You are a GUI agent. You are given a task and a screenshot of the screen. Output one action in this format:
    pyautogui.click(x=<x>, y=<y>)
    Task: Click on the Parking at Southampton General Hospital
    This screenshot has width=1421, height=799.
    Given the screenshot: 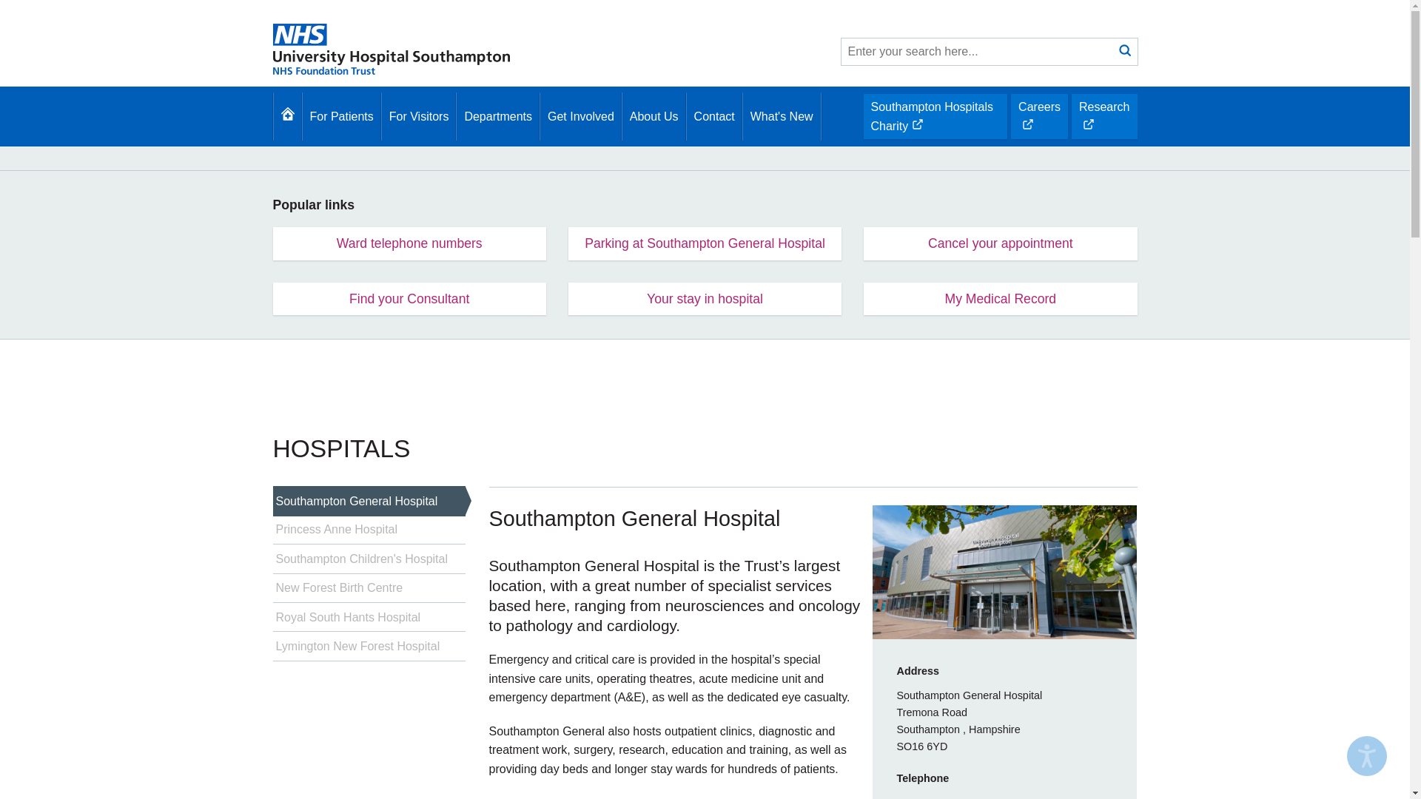 What is the action you would take?
    pyautogui.click(x=1039, y=116)
    